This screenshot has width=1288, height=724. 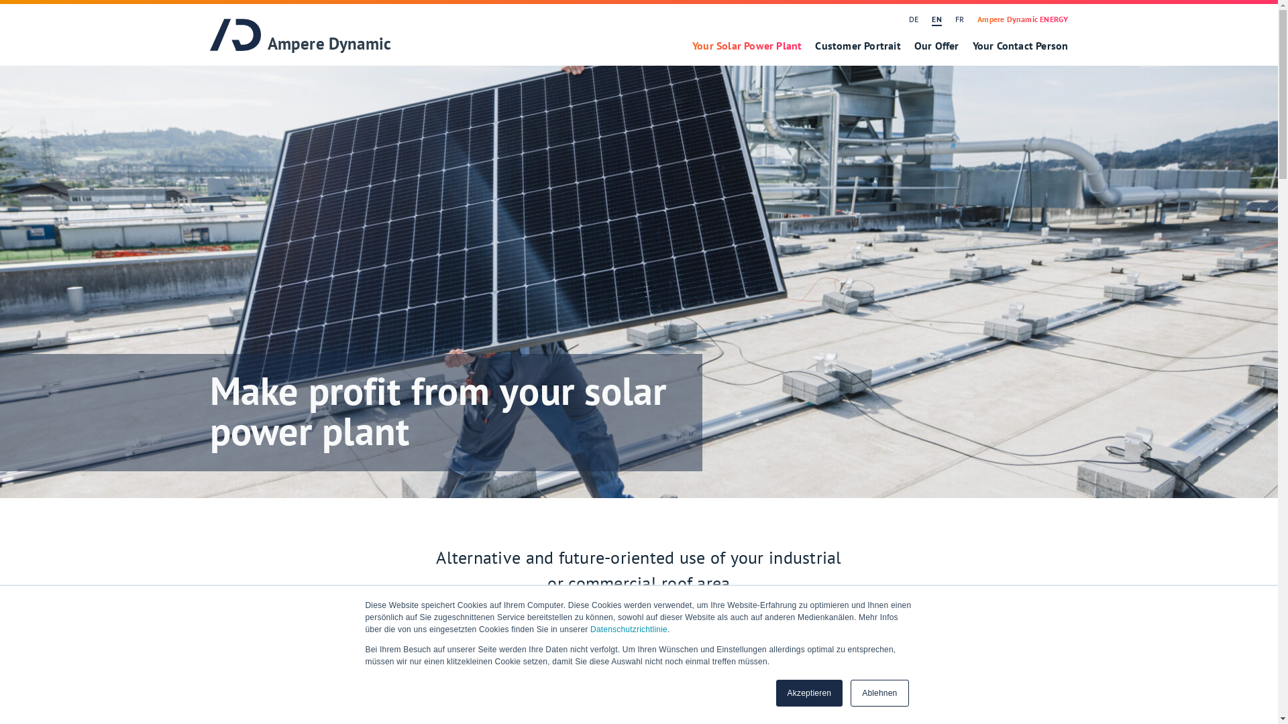 What do you see at coordinates (810, 693) in the screenshot?
I see `Akzeptieren` at bounding box center [810, 693].